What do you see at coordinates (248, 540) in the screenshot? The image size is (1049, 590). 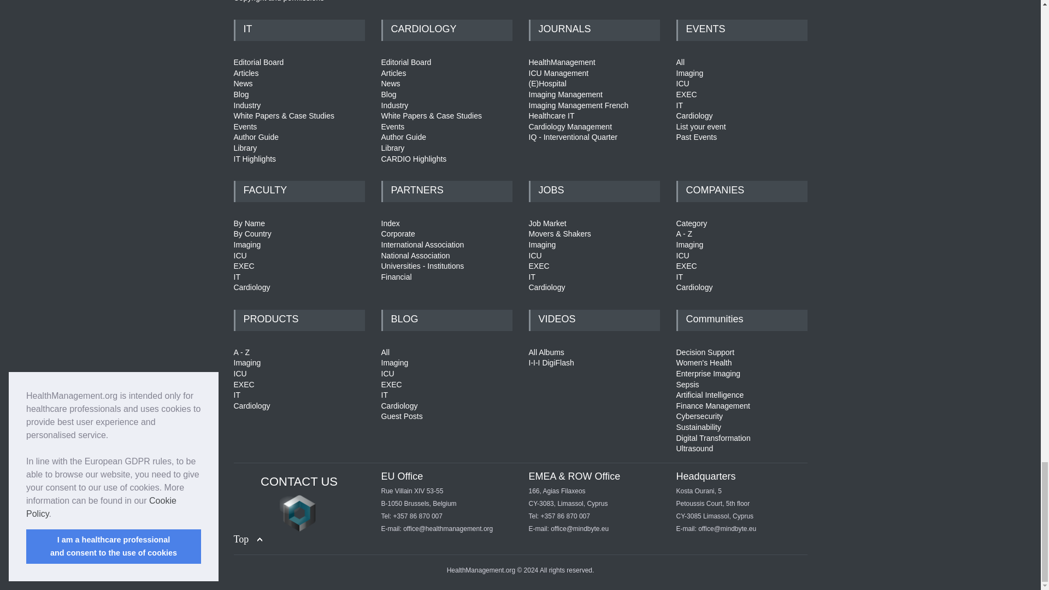 I see `Top` at bounding box center [248, 540].